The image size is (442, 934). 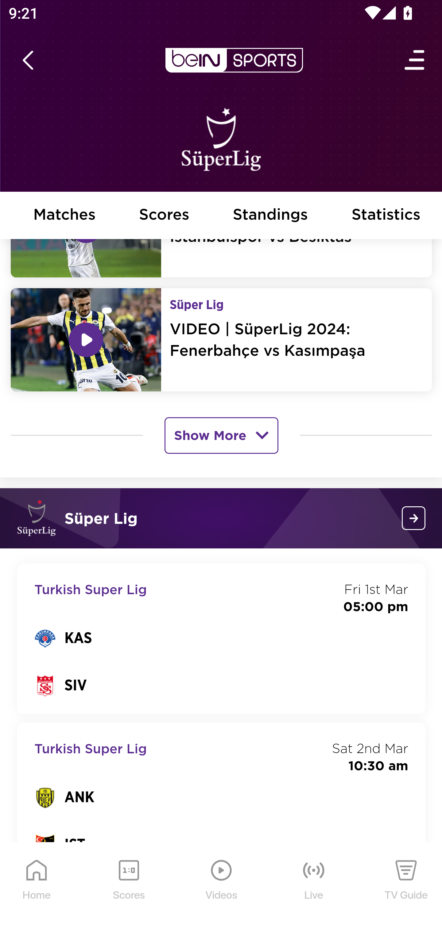 I want to click on Matches, so click(x=64, y=216).